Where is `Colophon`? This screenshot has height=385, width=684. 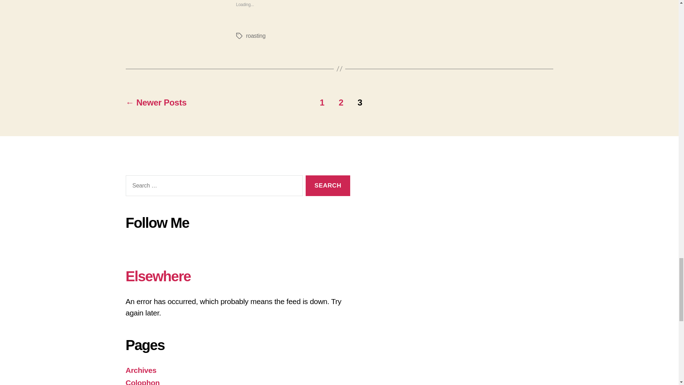 Colophon is located at coordinates (142, 381).